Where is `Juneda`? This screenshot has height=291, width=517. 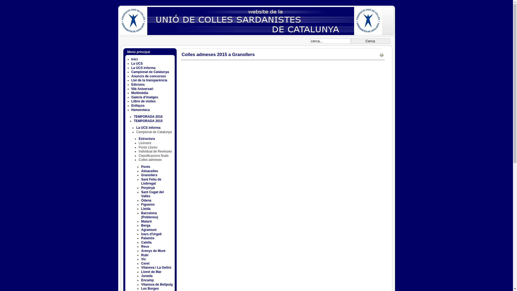 Juneda is located at coordinates (147, 276).